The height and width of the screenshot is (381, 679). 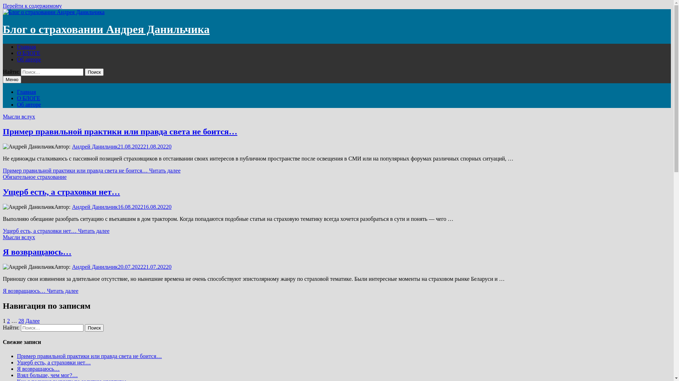 I want to click on 0, so click(x=170, y=207).